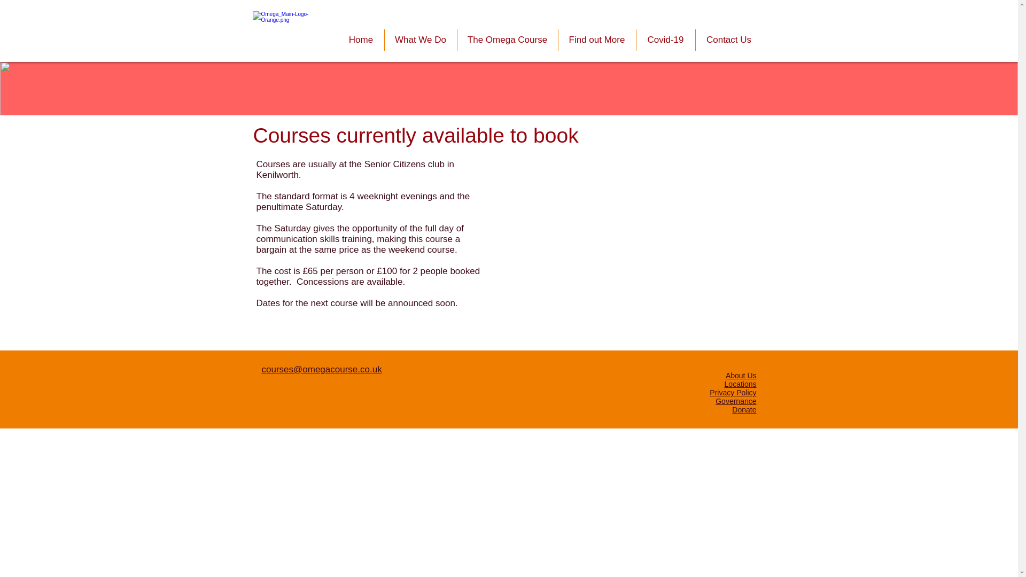  Describe the element at coordinates (744, 410) in the screenshot. I see `Donate` at that location.